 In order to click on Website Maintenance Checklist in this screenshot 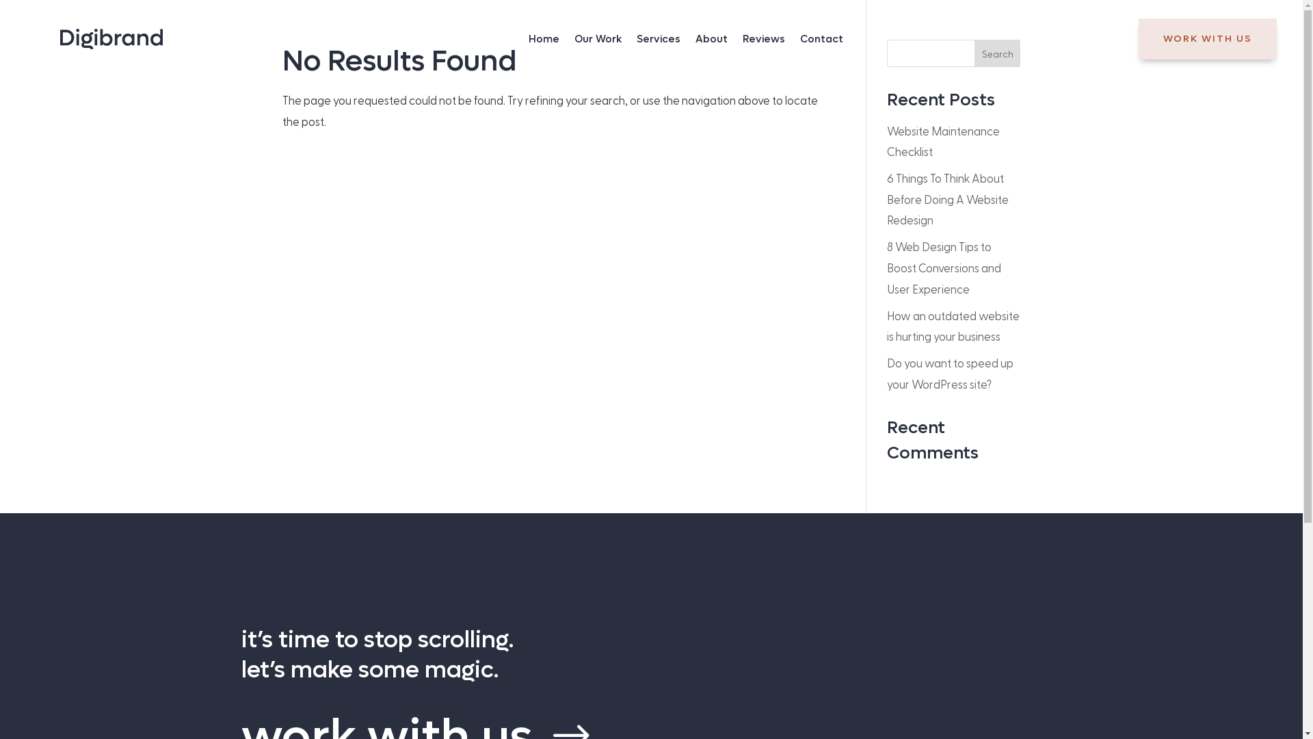, I will do `click(944, 141)`.